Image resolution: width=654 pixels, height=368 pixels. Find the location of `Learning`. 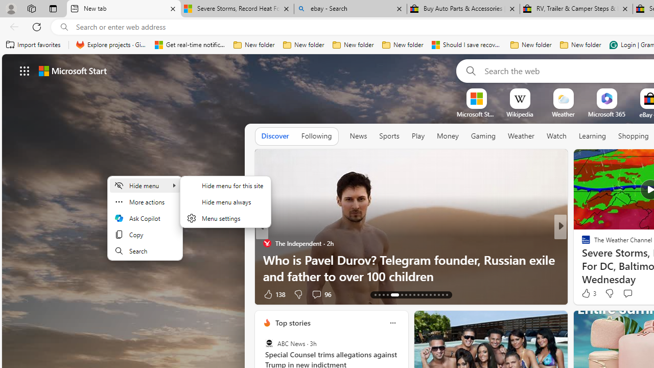

Learning is located at coordinates (593, 136).